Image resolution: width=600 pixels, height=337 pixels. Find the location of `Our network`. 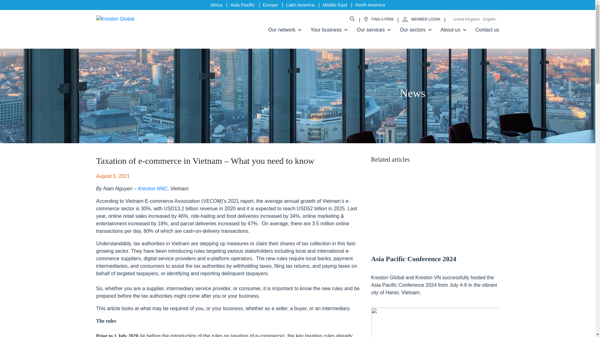

Our network is located at coordinates (286, 30).